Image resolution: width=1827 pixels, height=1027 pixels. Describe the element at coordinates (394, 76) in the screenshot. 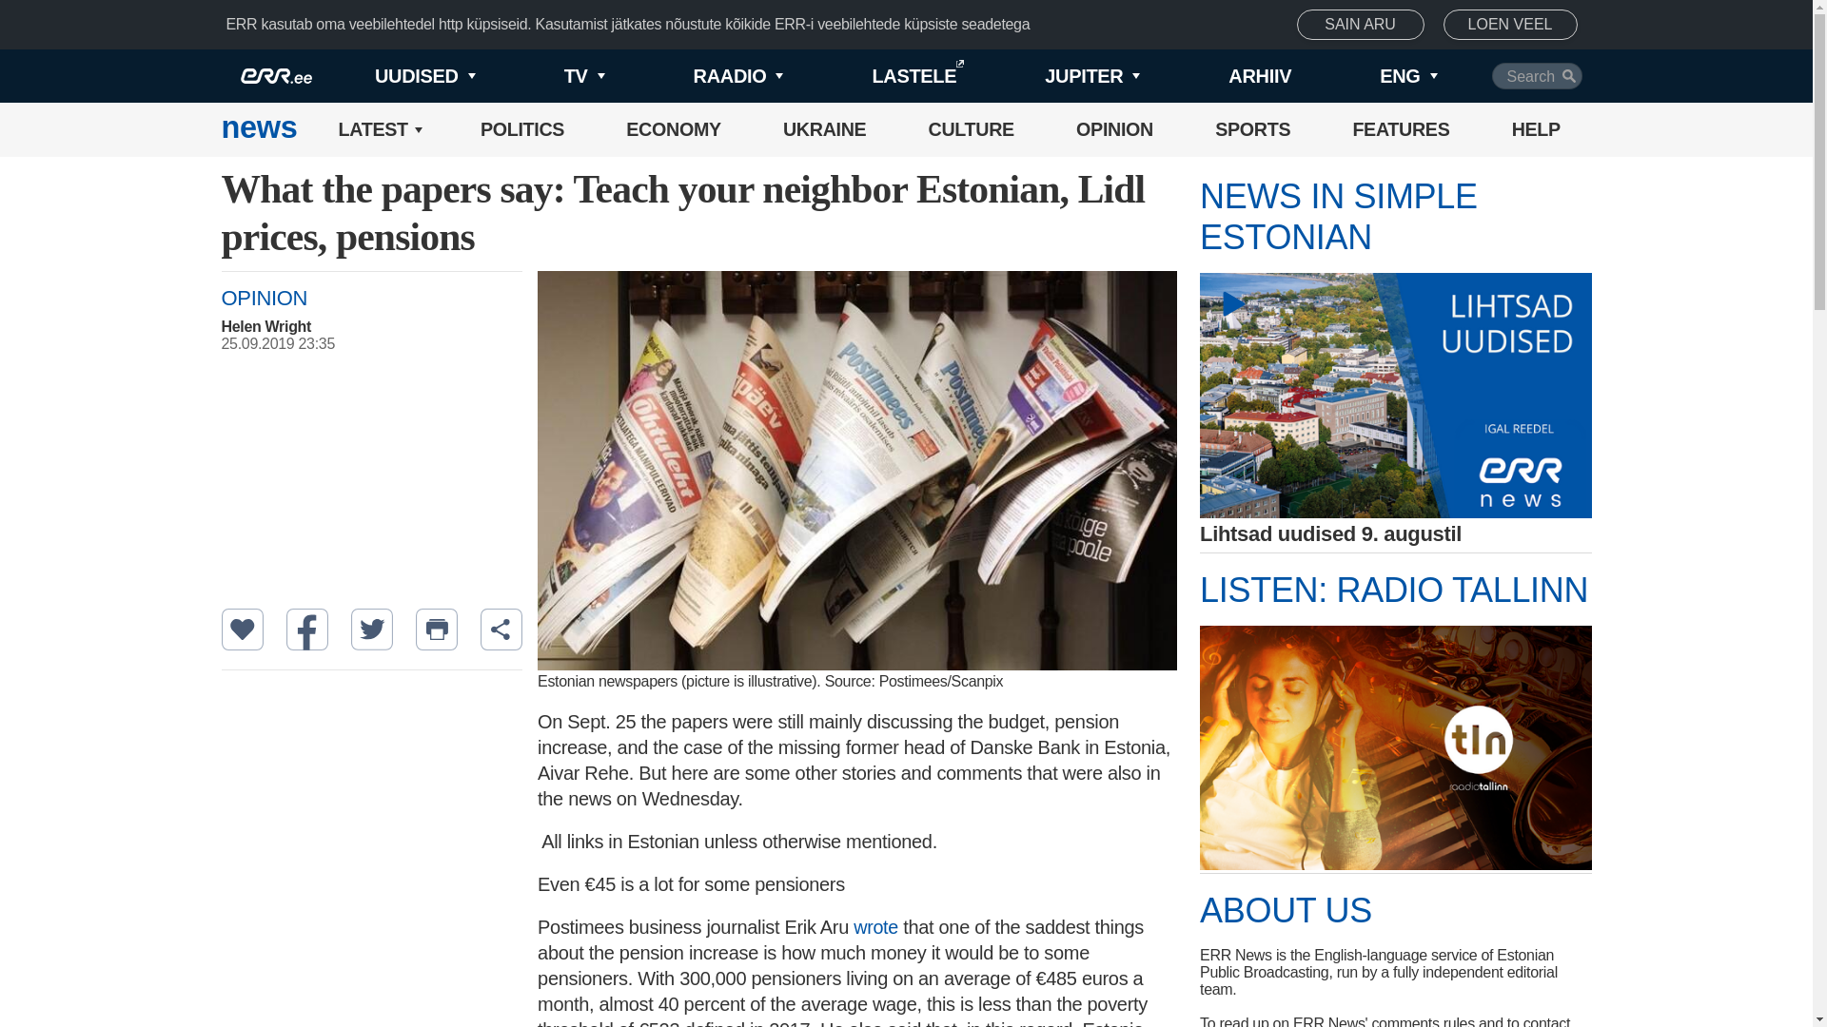

I see `UUDISED` at that location.